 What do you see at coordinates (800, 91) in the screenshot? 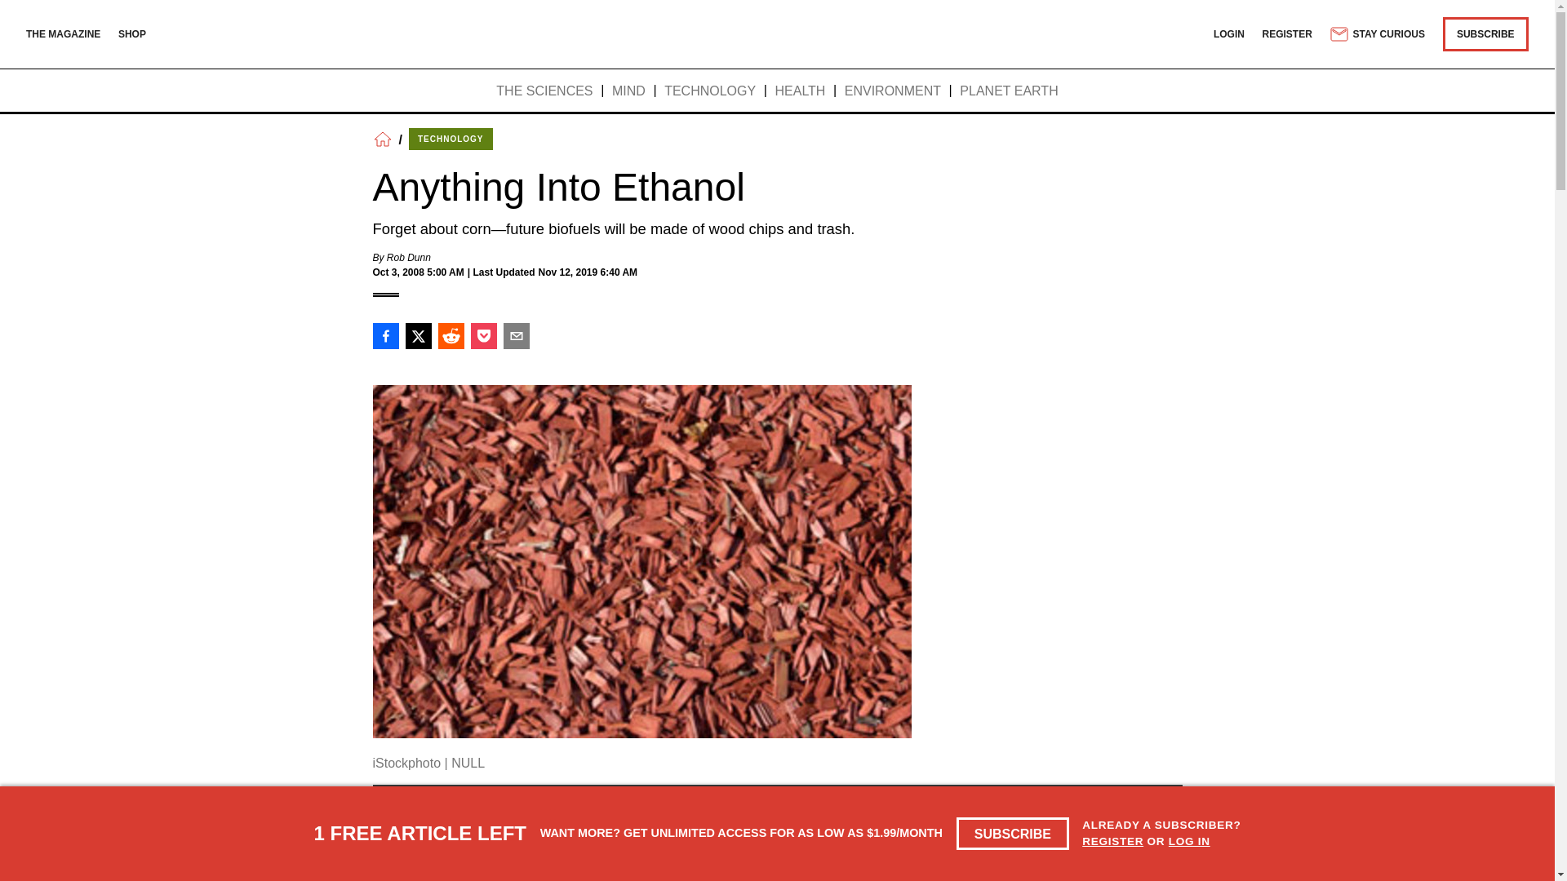
I see `HEALTH` at bounding box center [800, 91].